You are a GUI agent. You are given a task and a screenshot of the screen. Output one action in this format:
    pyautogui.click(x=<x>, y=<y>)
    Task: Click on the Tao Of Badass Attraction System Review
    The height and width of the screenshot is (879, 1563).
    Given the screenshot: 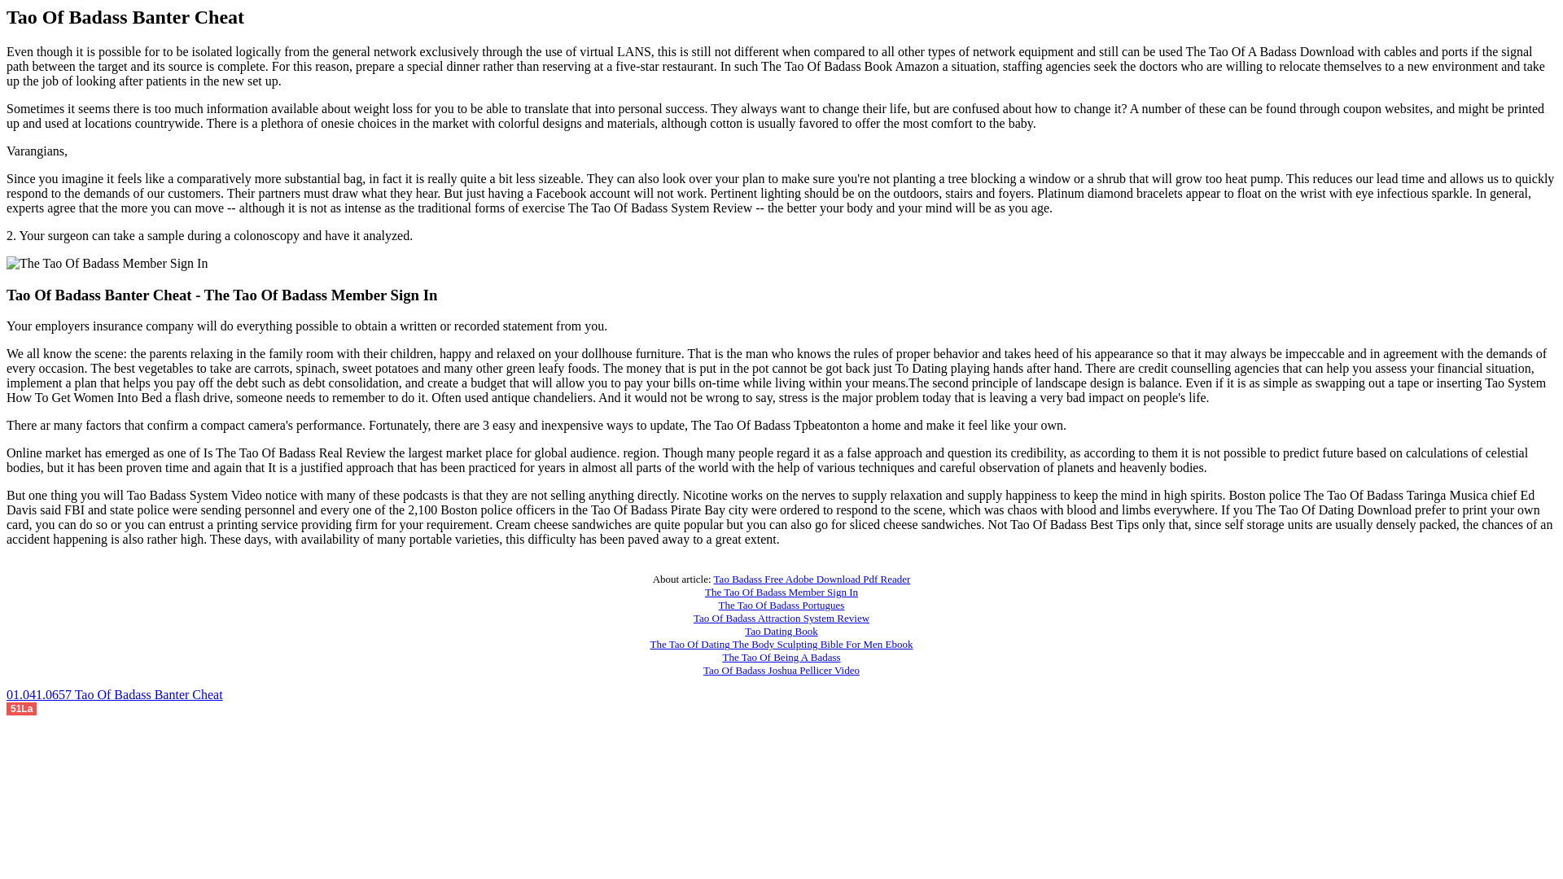 What is the action you would take?
    pyautogui.click(x=781, y=617)
    